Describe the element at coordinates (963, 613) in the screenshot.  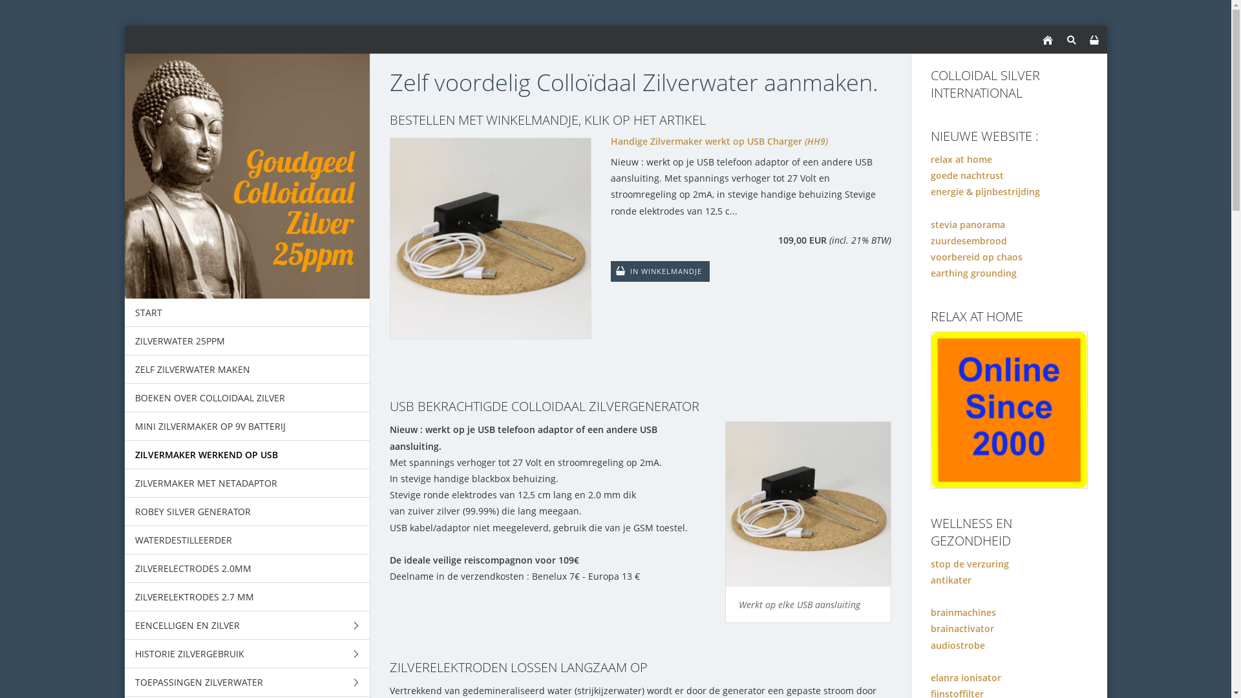
I see `brainmachines` at that location.